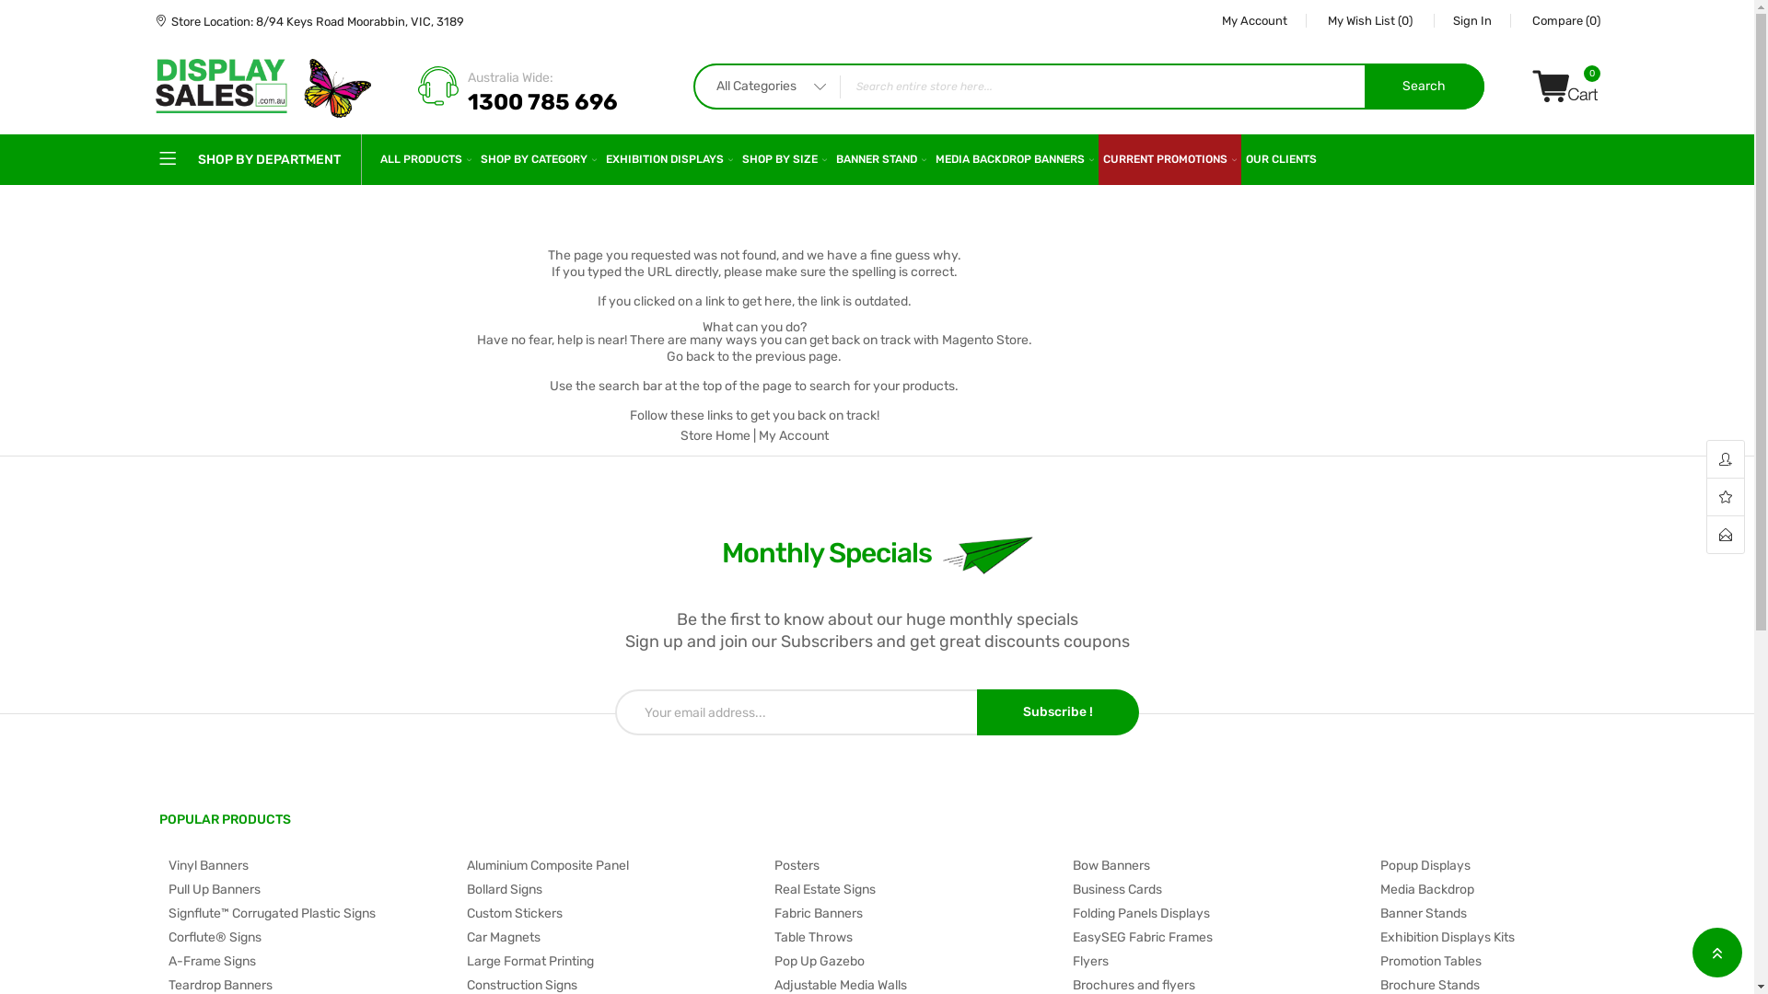 This screenshot has height=994, width=1768. What do you see at coordinates (1208, 962) in the screenshot?
I see `Flyers` at bounding box center [1208, 962].